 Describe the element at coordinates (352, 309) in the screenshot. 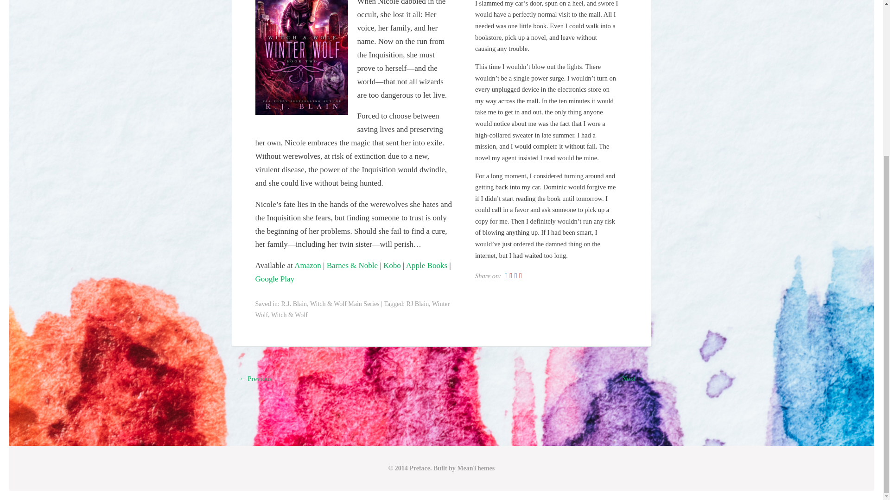

I see `Winter Wolf` at that location.